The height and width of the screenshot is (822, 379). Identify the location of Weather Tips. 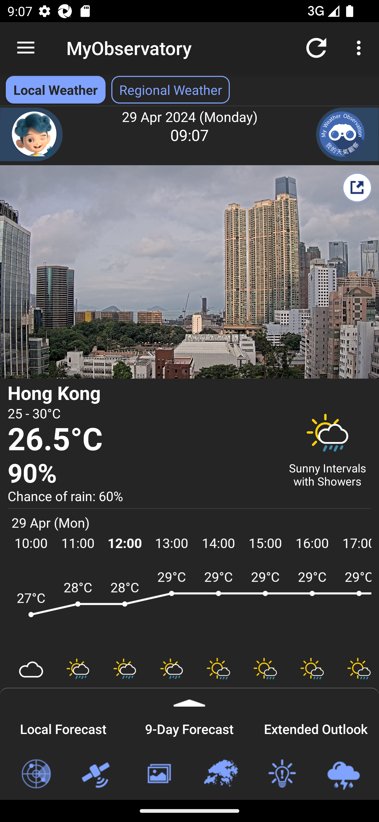
(282, 774).